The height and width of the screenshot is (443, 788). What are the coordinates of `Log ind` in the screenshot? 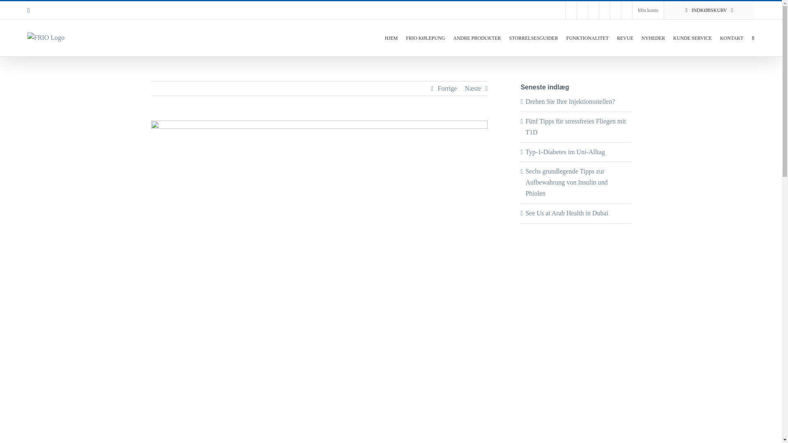 It's located at (696, 80).